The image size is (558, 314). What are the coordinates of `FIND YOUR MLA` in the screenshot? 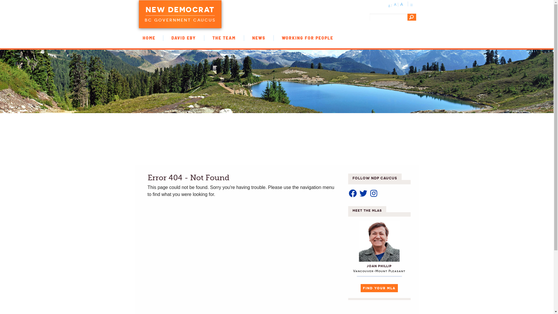 It's located at (379, 288).